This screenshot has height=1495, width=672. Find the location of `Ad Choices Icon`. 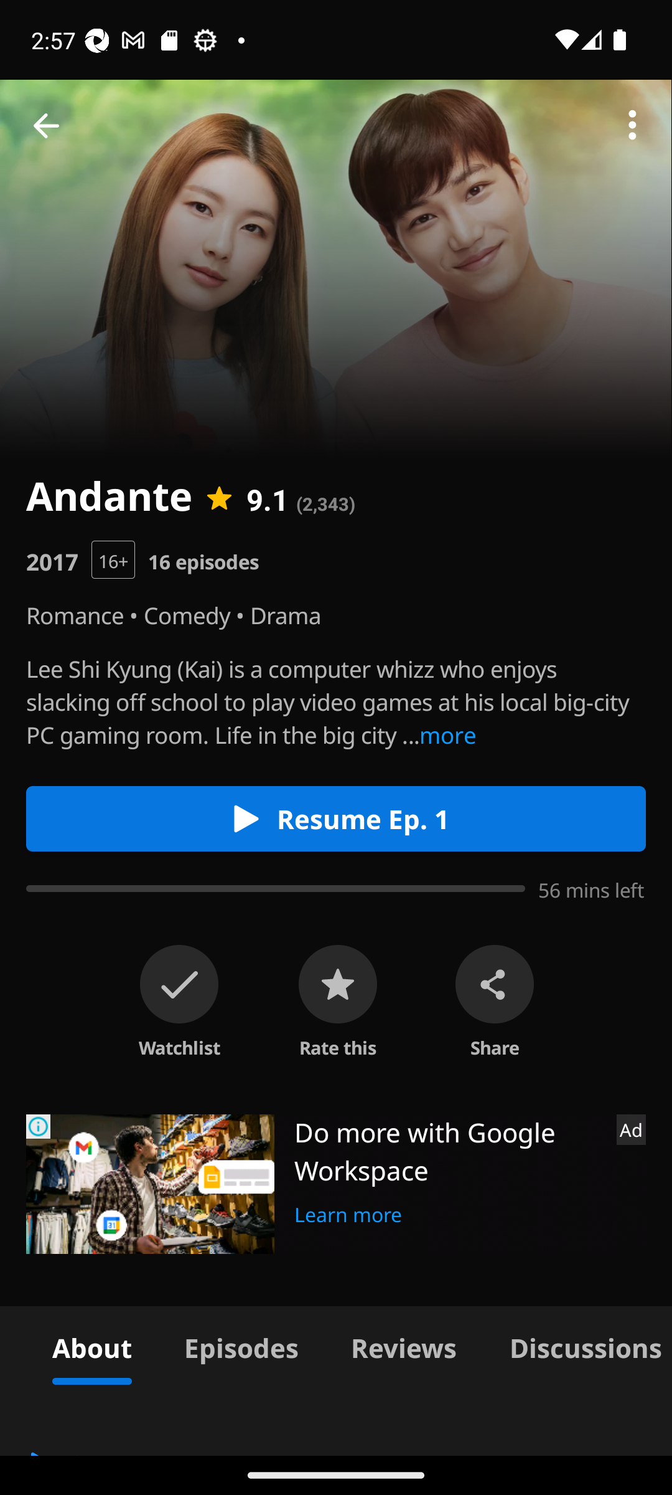

Ad Choices Icon is located at coordinates (39, 1126).